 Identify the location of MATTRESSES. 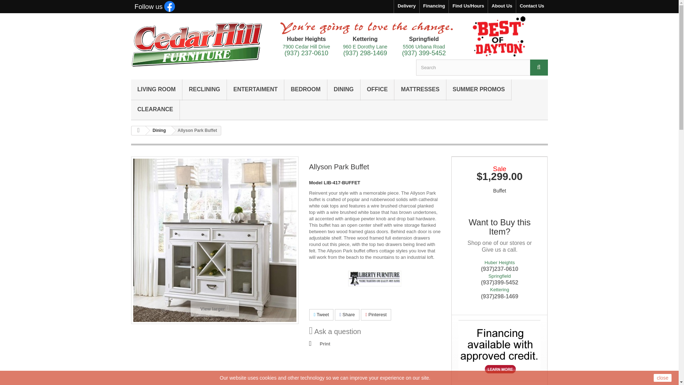
(420, 90).